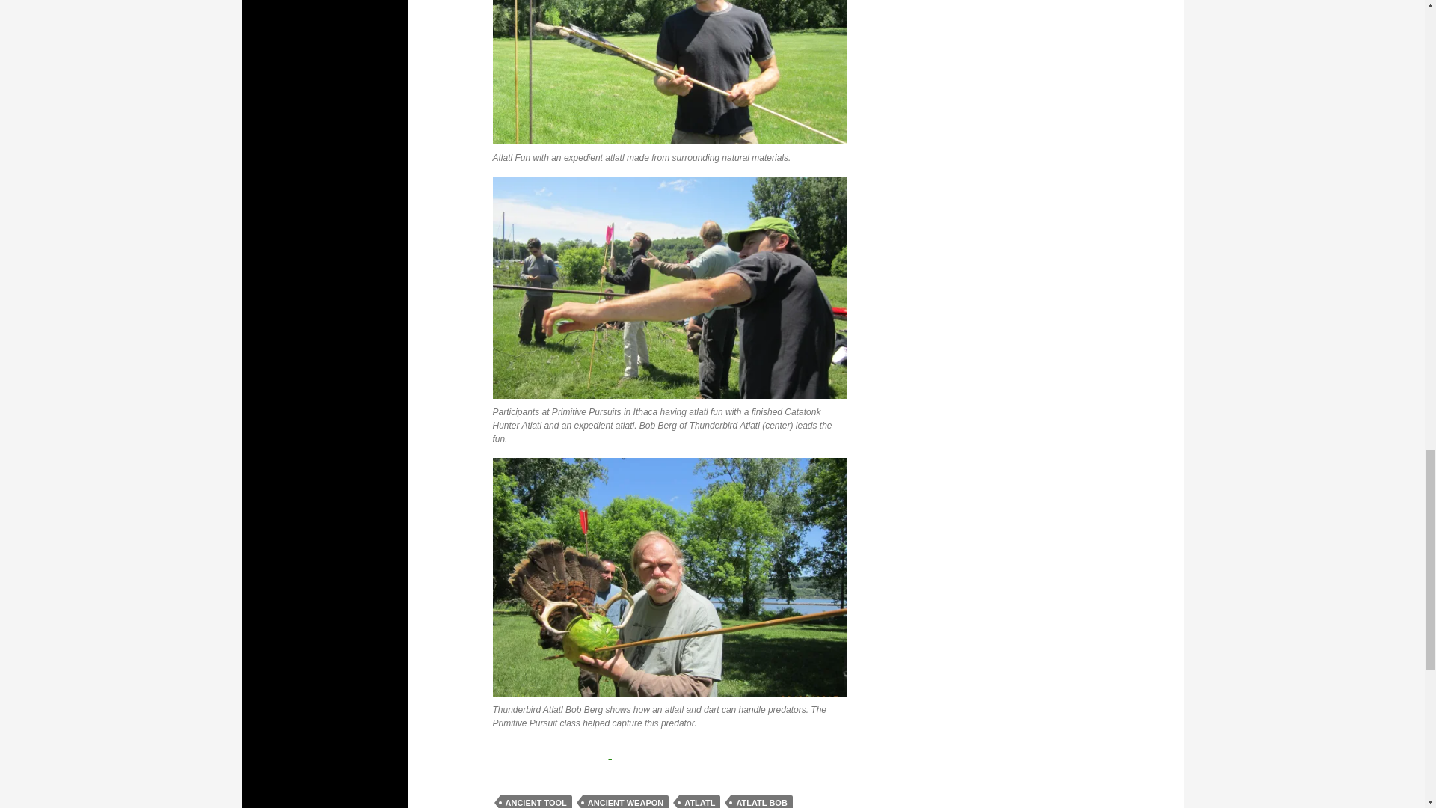 The image size is (1436, 808). Describe the element at coordinates (700, 801) in the screenshot. I see `ATLATL` at that location.